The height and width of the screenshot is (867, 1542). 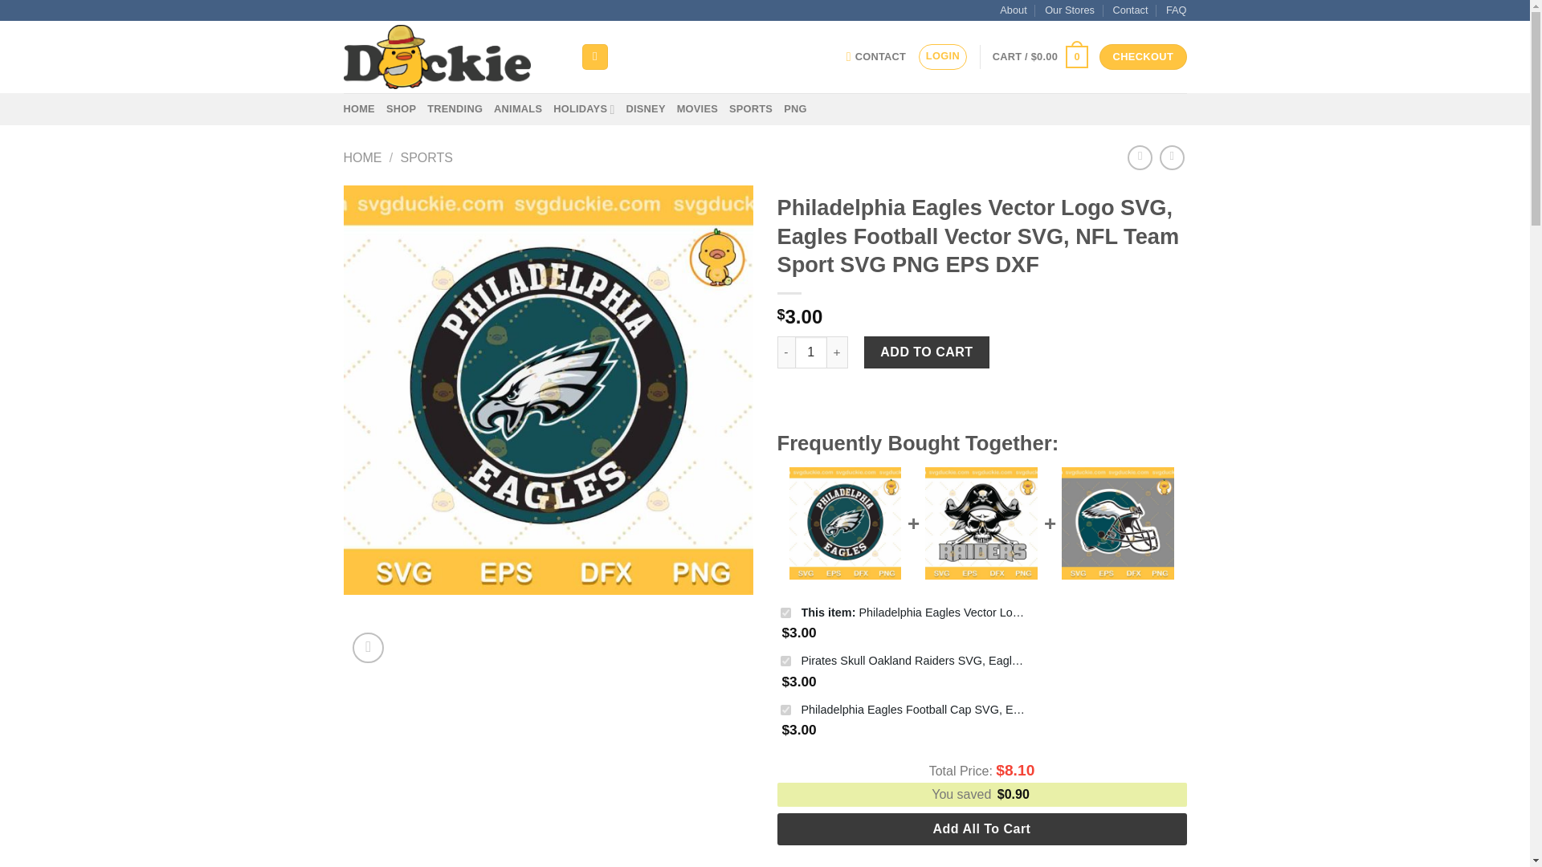 What do you see at coordinates (402, 108) in the screenshot?
I see `SHOP` at bounding box center [402, 108].